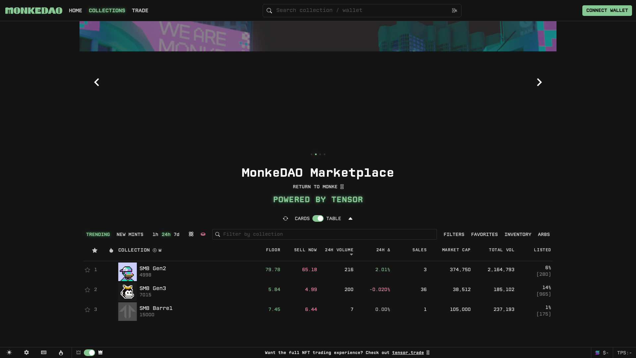  What do you see at coordinates (373, 310) in the screenshot?
I see `0.00%` at bounding box center [373, 310].